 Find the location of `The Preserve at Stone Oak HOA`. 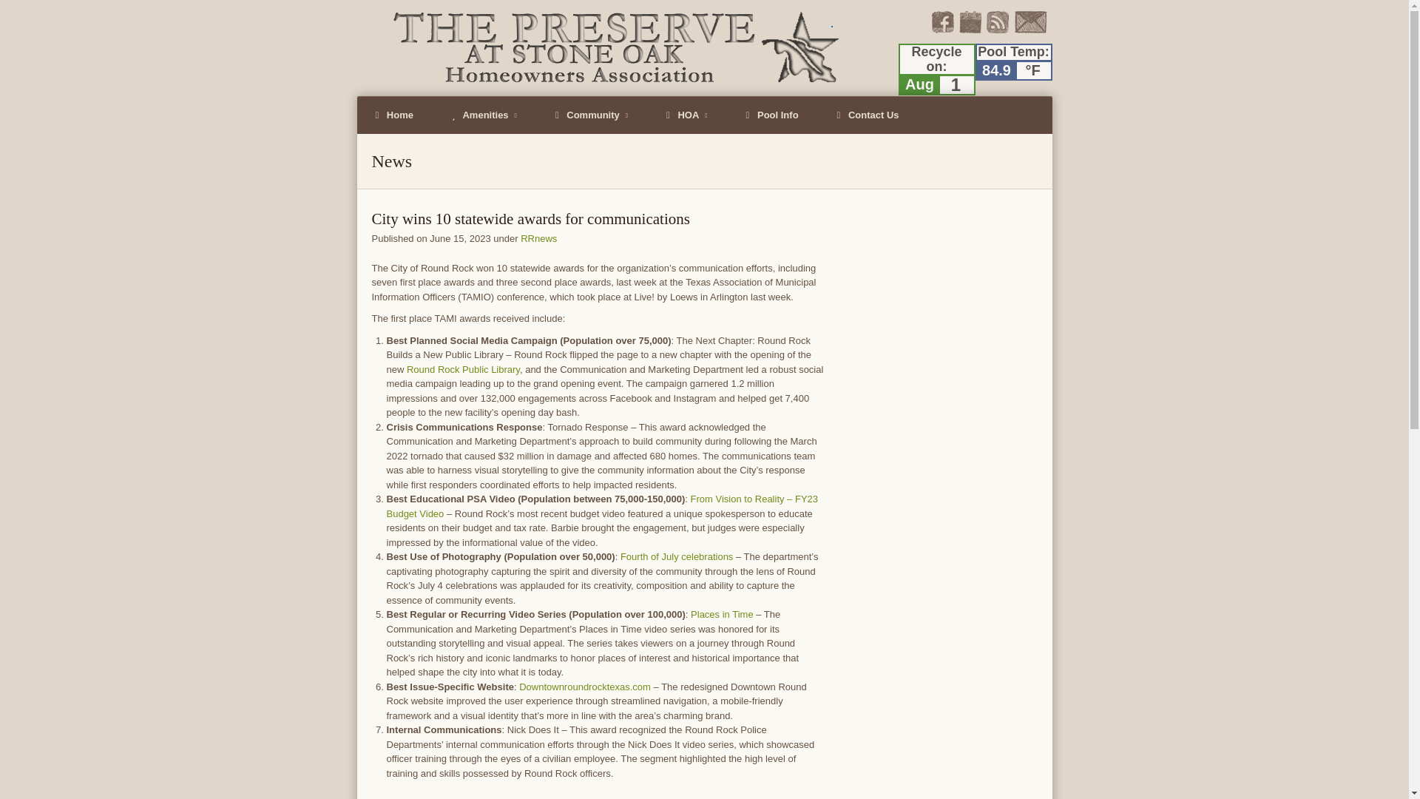

The Preserve at Stone Oak HOA is located at coordinates (601, 47).